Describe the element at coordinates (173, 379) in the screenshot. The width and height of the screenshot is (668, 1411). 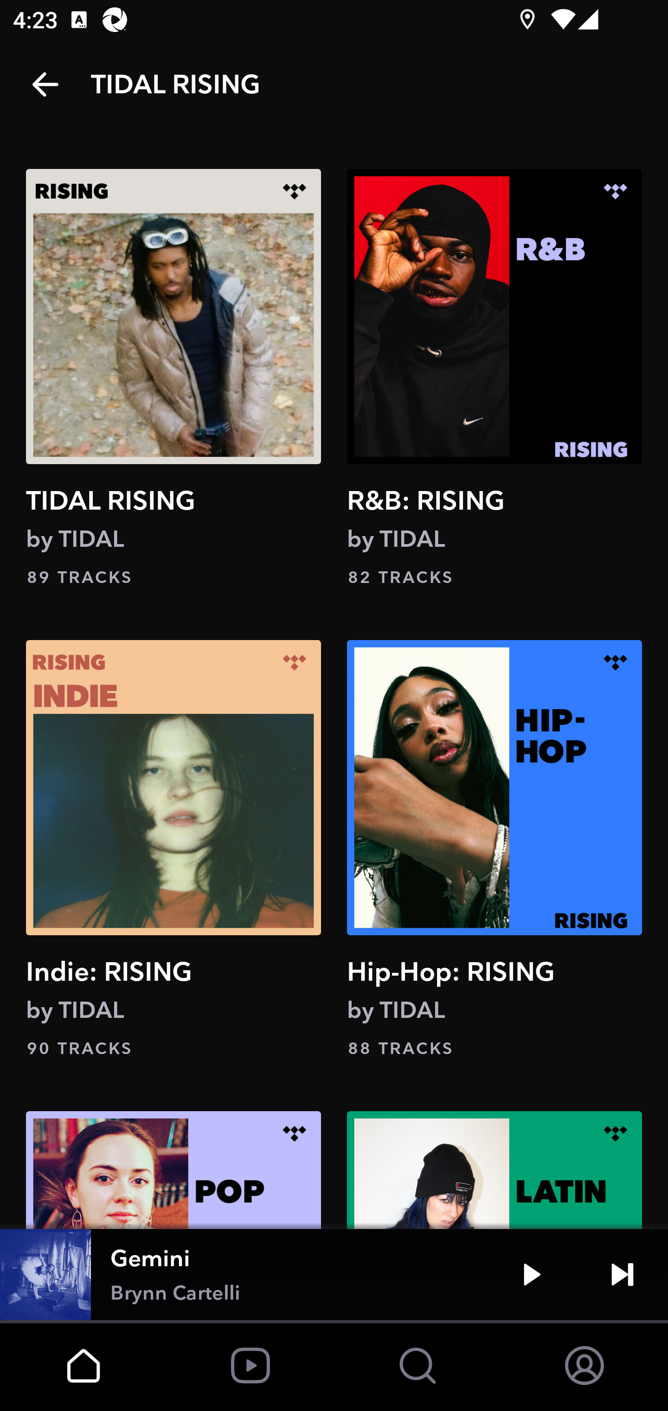
I see `TIDAL RISING by TIDAL 89 TRACKS` at that location.